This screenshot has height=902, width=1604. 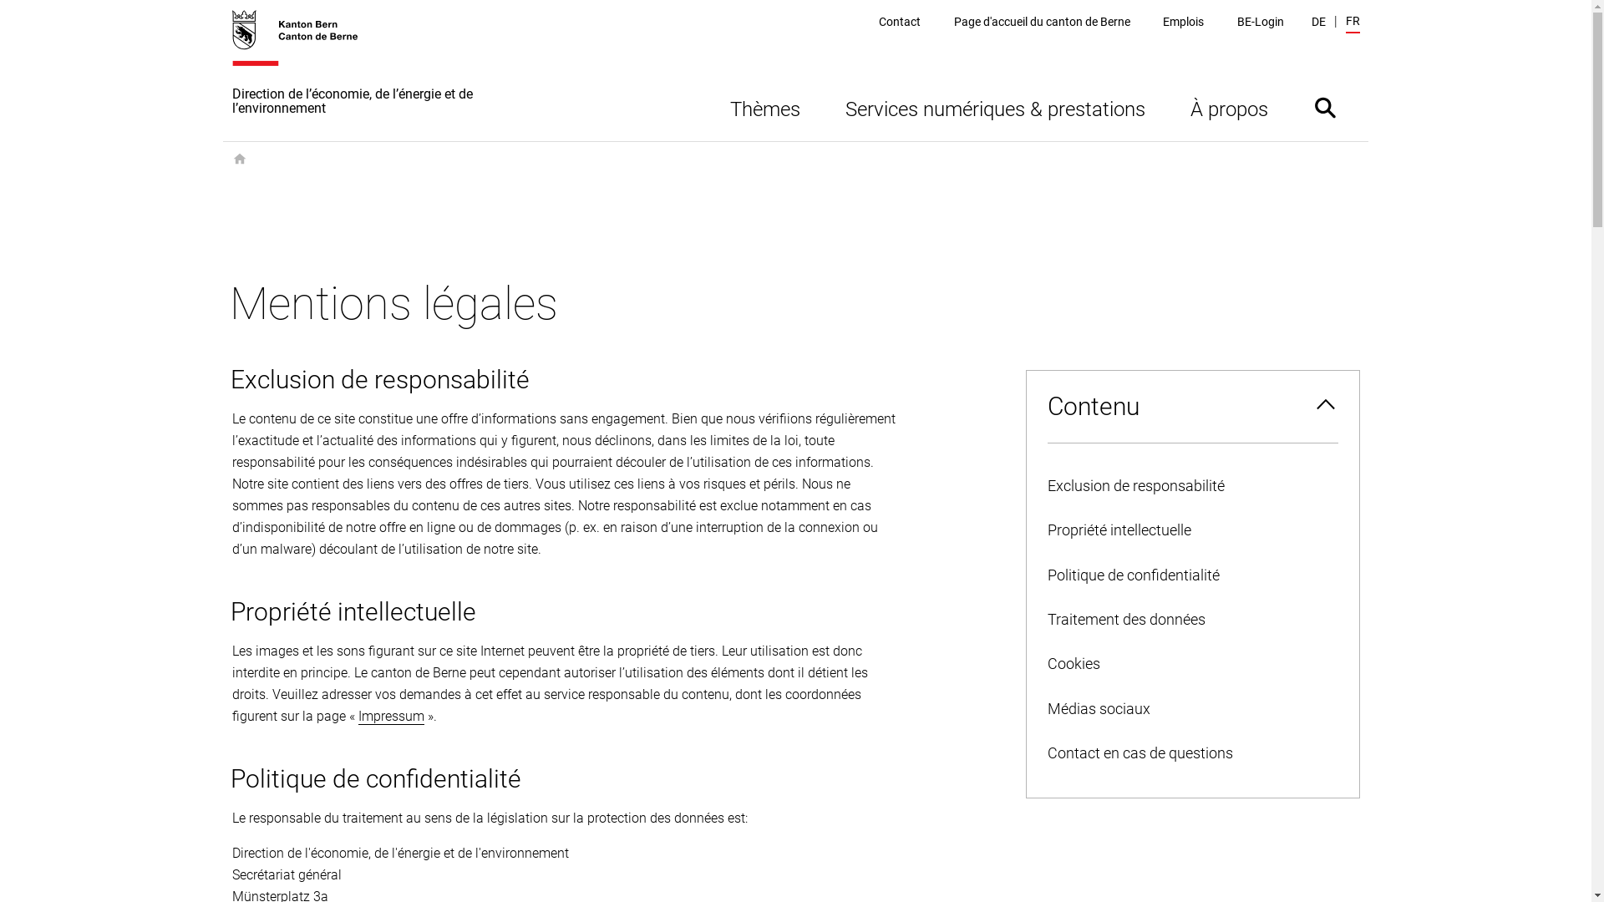 What do you see at coordinates (900, 22) in the screenshot?
I see `Contact` at bounding box center [900, 22].